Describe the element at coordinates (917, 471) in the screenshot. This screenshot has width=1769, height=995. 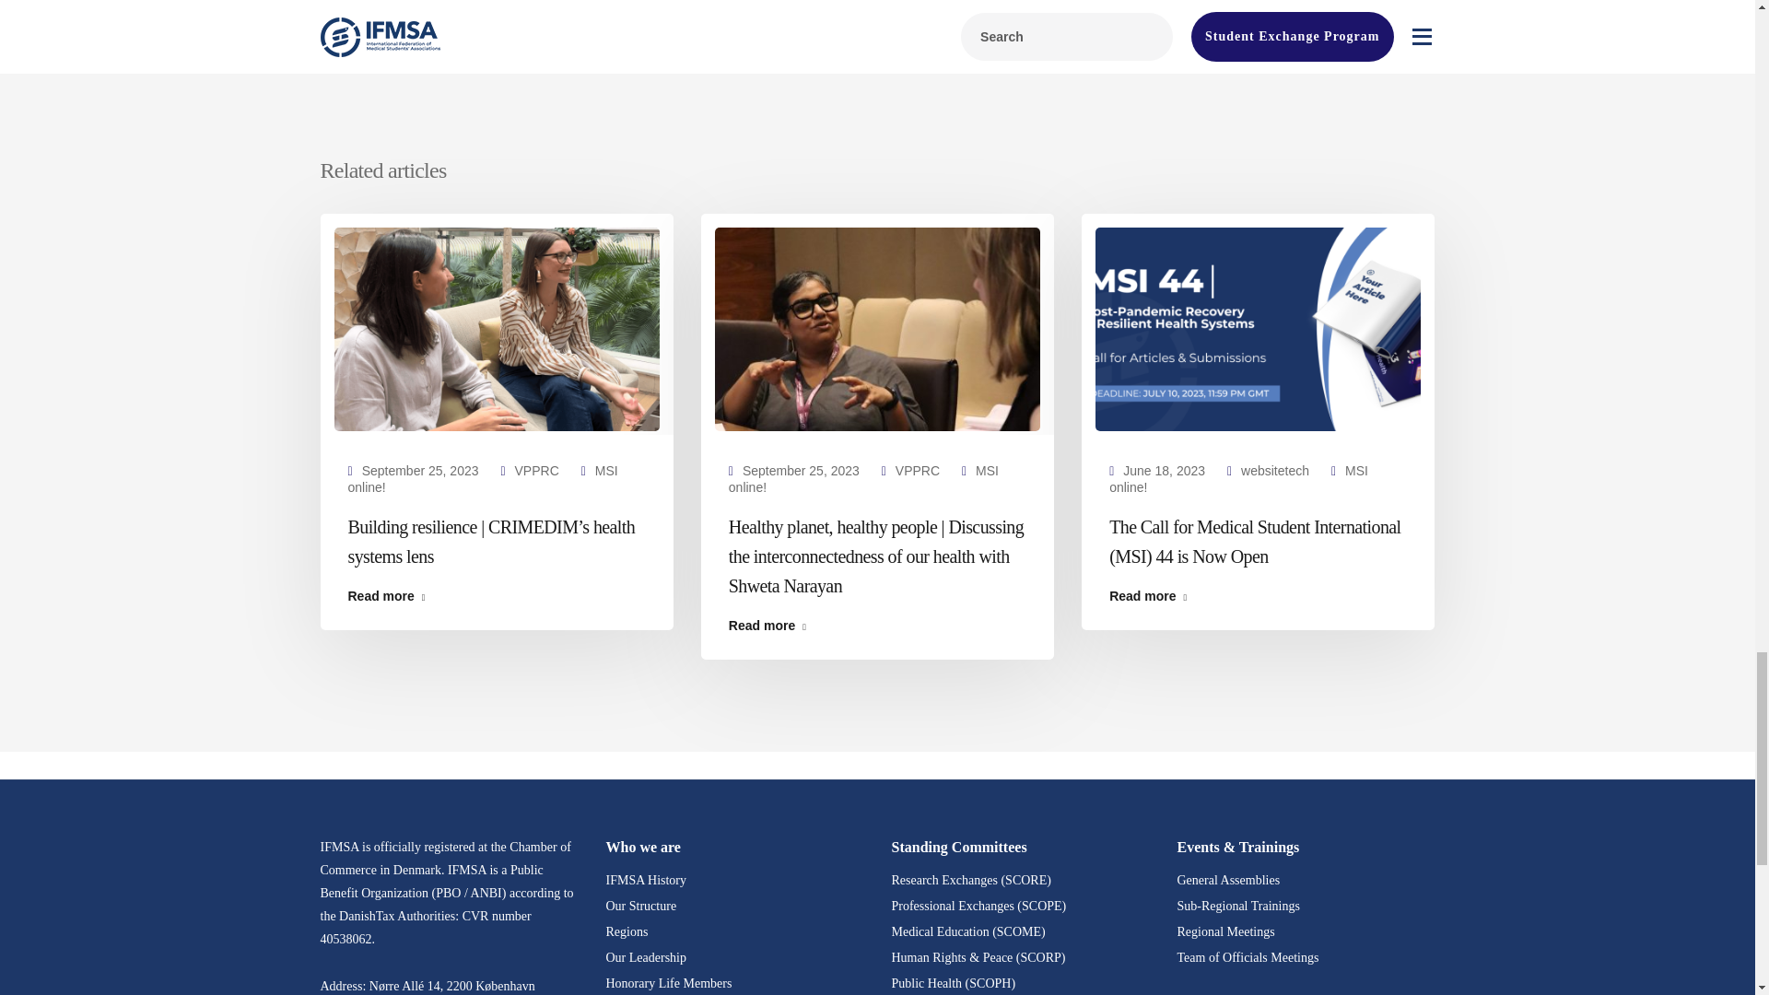
I see `VPPRC` at that location.